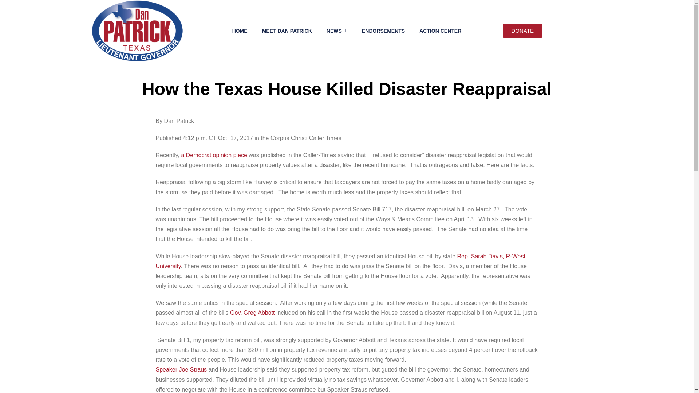 This screenshot has width=699, height=393. What do you see at coordinates (440, 31) in the screenshot?
I see `ACTION CENTER` at bounding box center [440, 31].